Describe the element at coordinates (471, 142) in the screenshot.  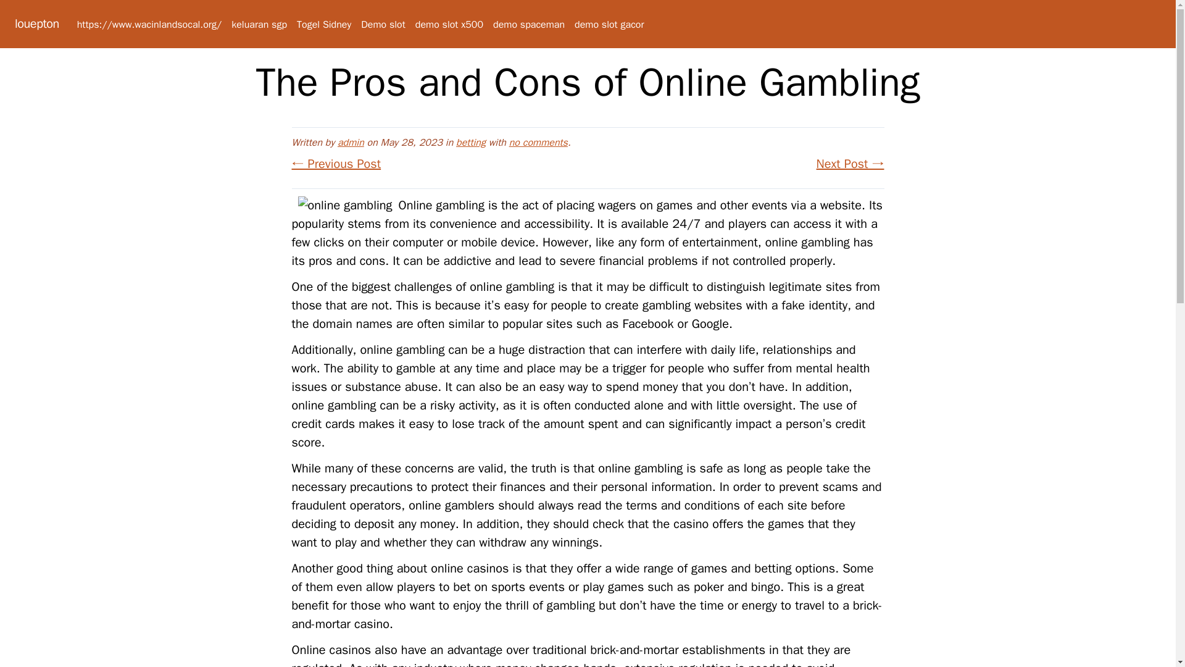
I see `betting` at that location.